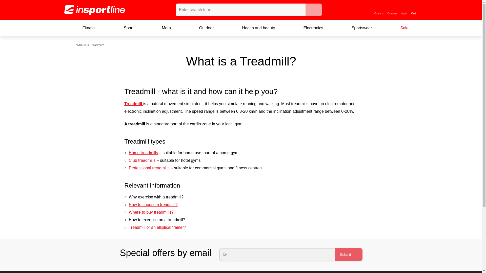 The image size is (486, 273). What do you see at coordinates (400, 28) in the screenshot?
I see `Sale` at bounding box center [400, 28].